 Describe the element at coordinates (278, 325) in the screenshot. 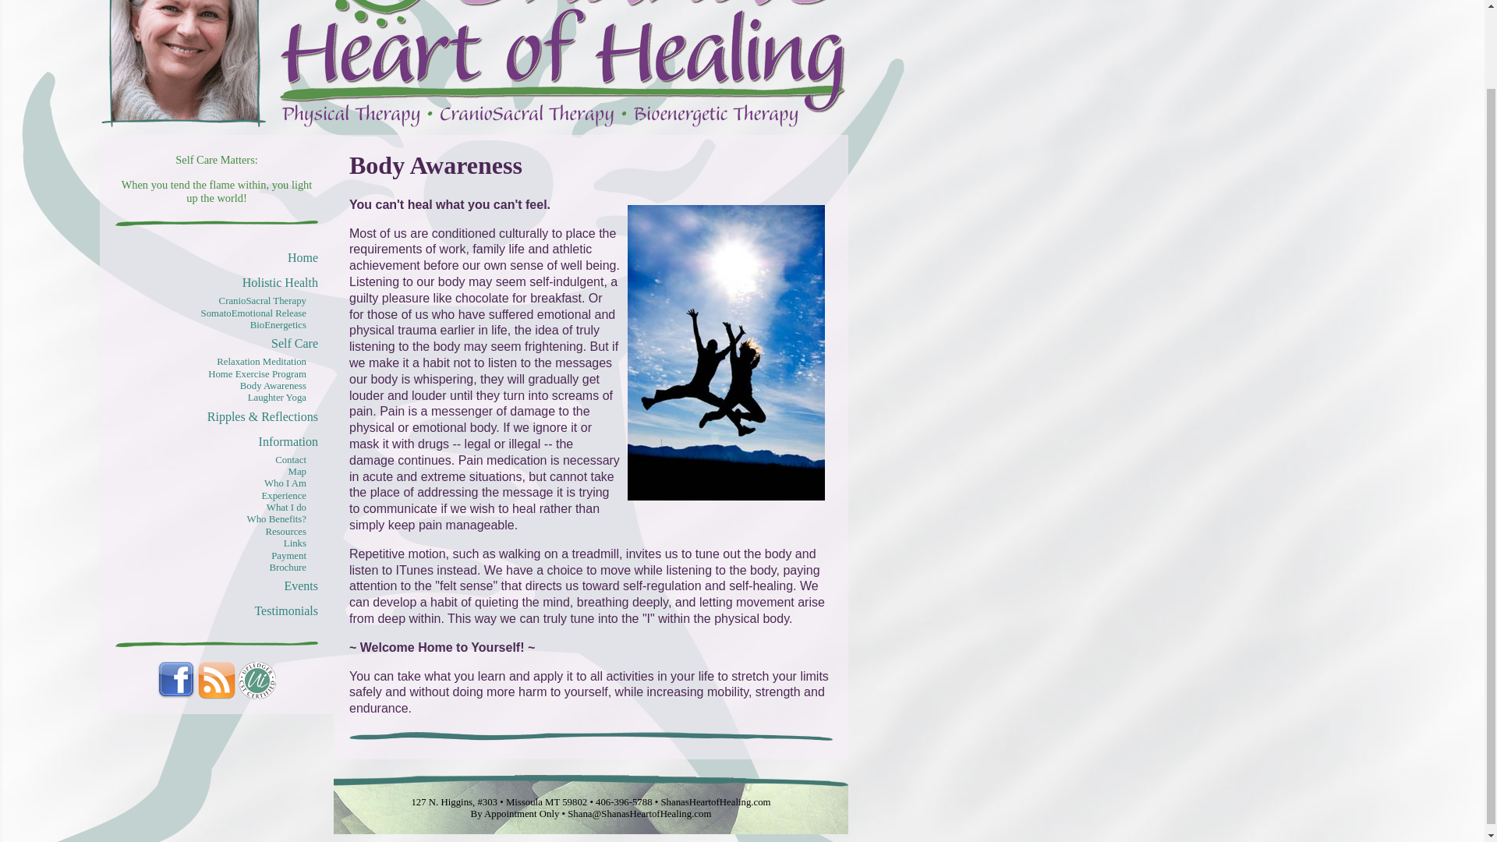

I see `BioEnergetics` at that location.